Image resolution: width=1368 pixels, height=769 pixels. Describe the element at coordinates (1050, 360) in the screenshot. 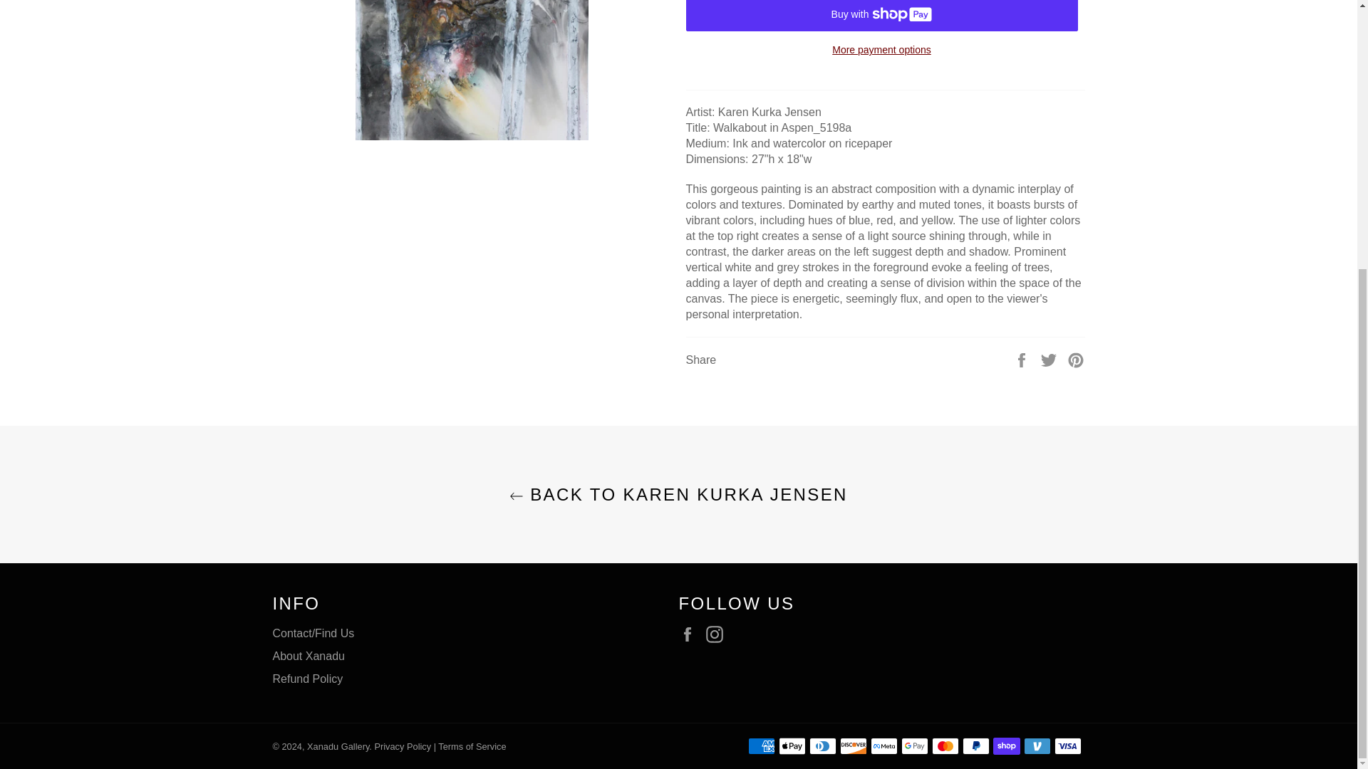

I see `Tweet on Twitter` at that location.